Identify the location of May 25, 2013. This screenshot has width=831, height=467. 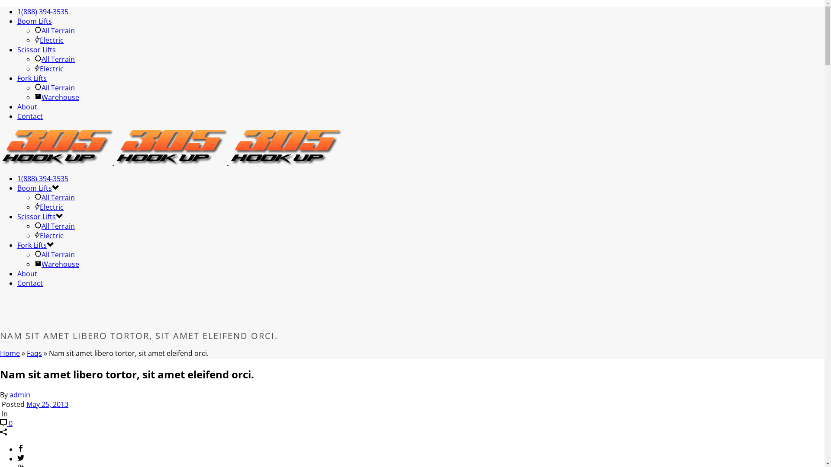
(48, 404).